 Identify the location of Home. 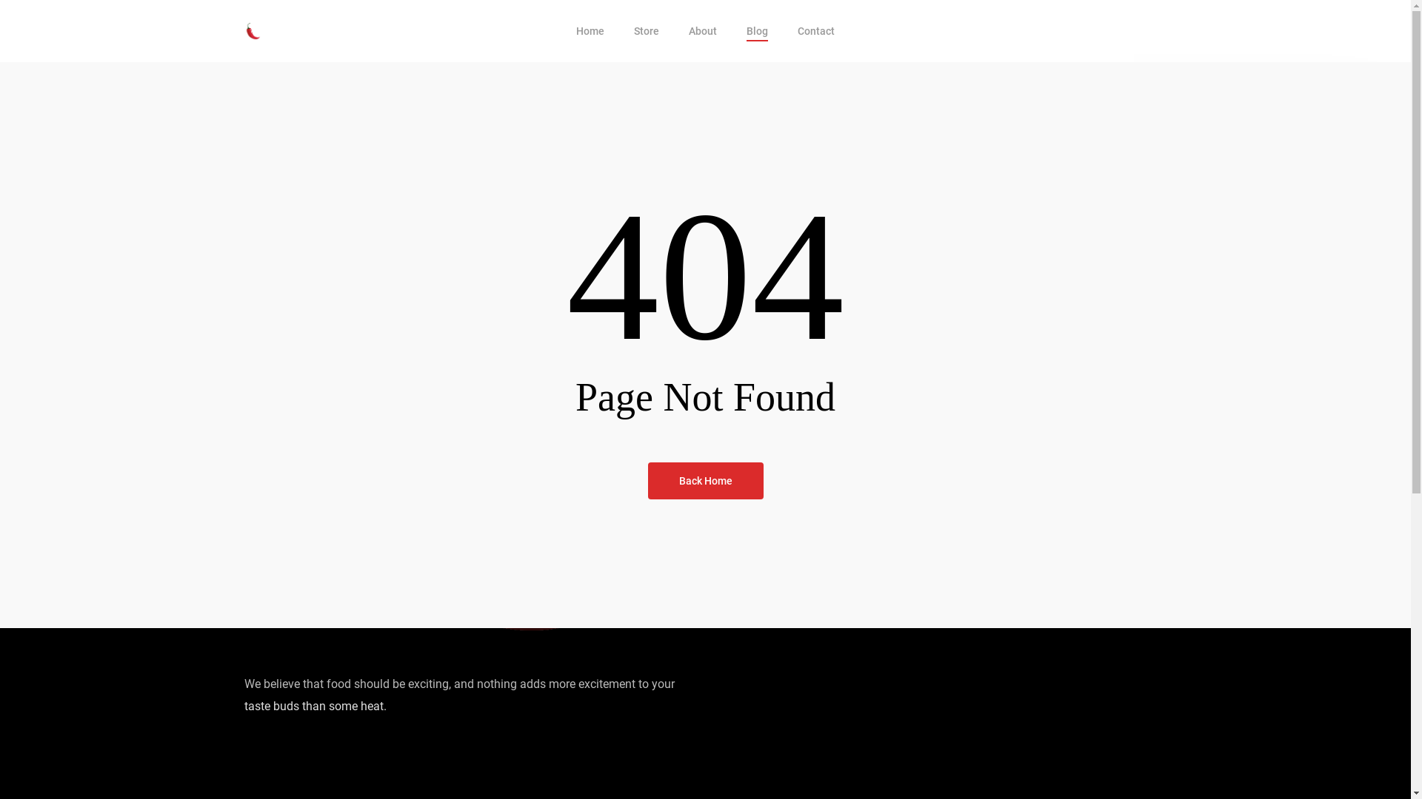
(941, 248).